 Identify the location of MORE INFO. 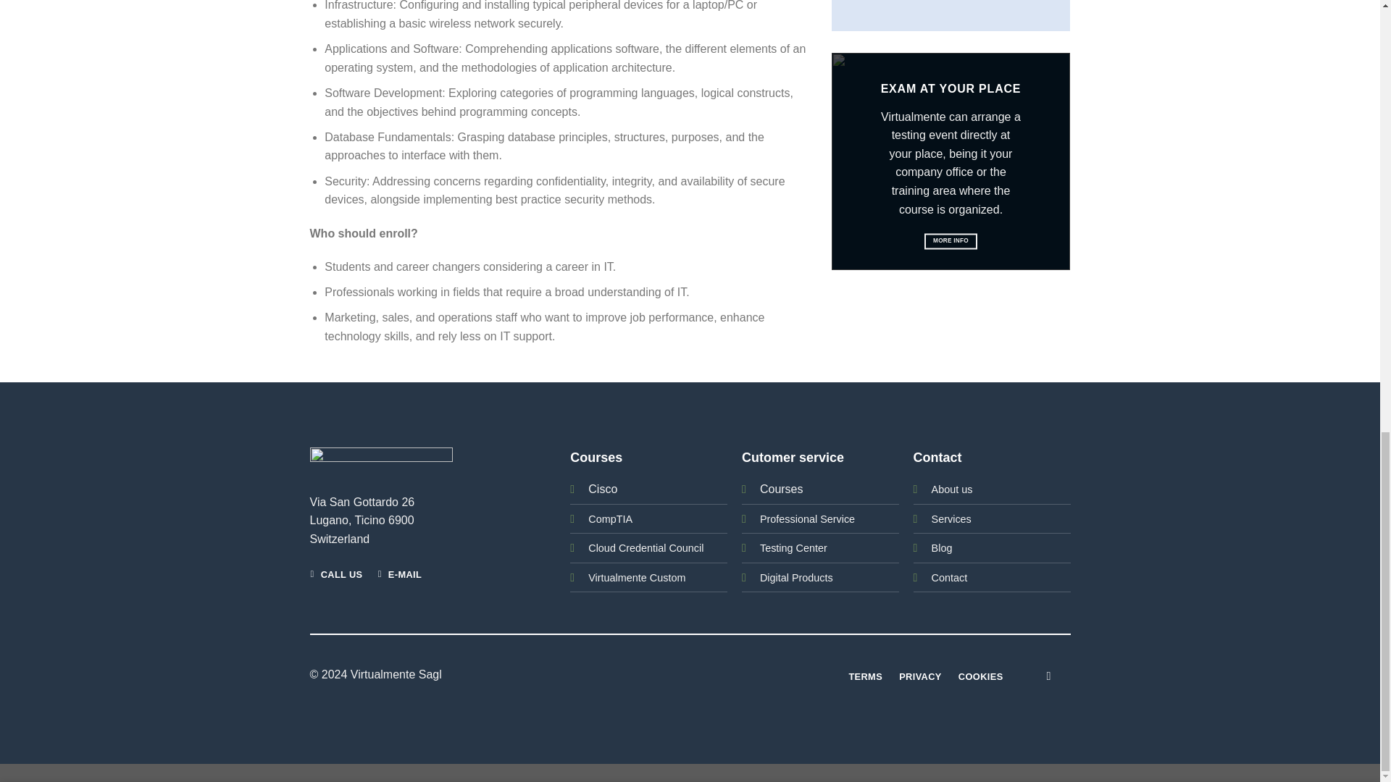
(951, 241).